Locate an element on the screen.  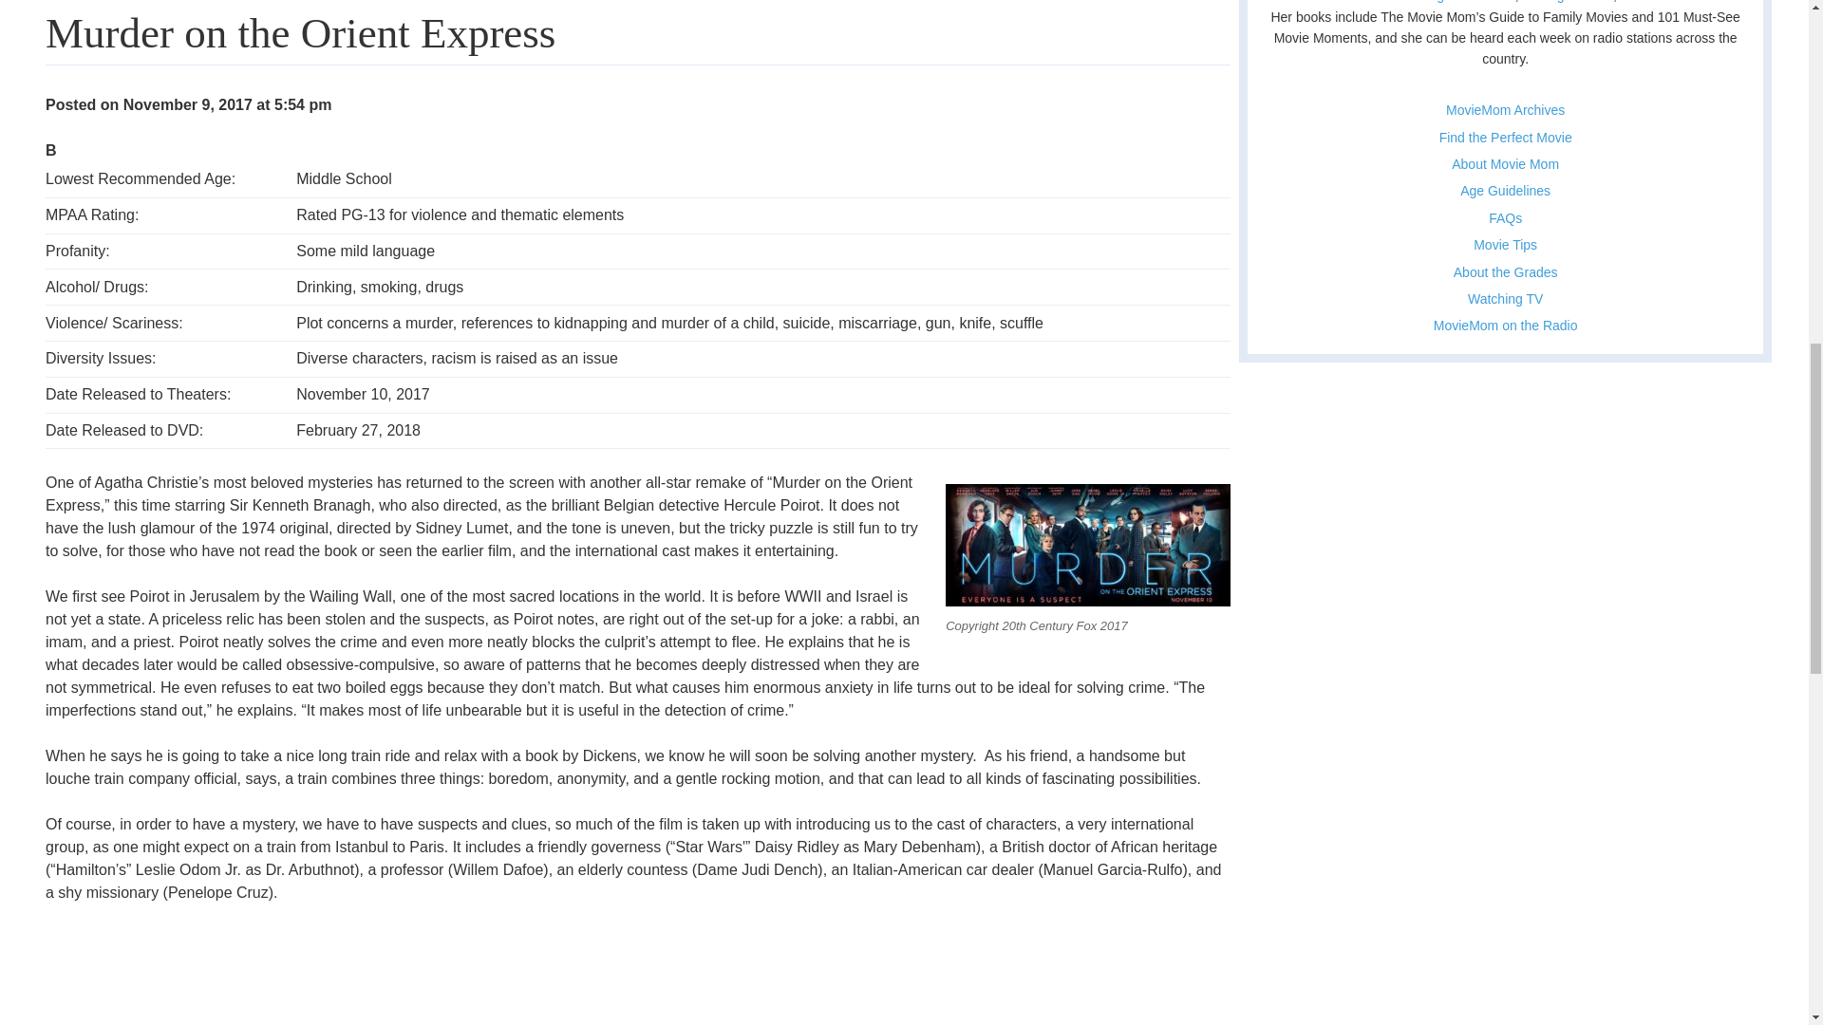
Find the Perfect Movie is located at coordinates (1506, 138).